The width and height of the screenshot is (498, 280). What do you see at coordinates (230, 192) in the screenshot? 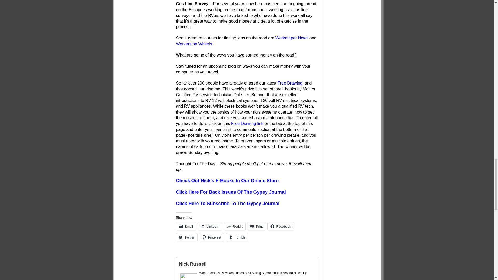
I see `Click Here For Back Issues Of The Gypsy Journal` at bounding box center [230, 192].